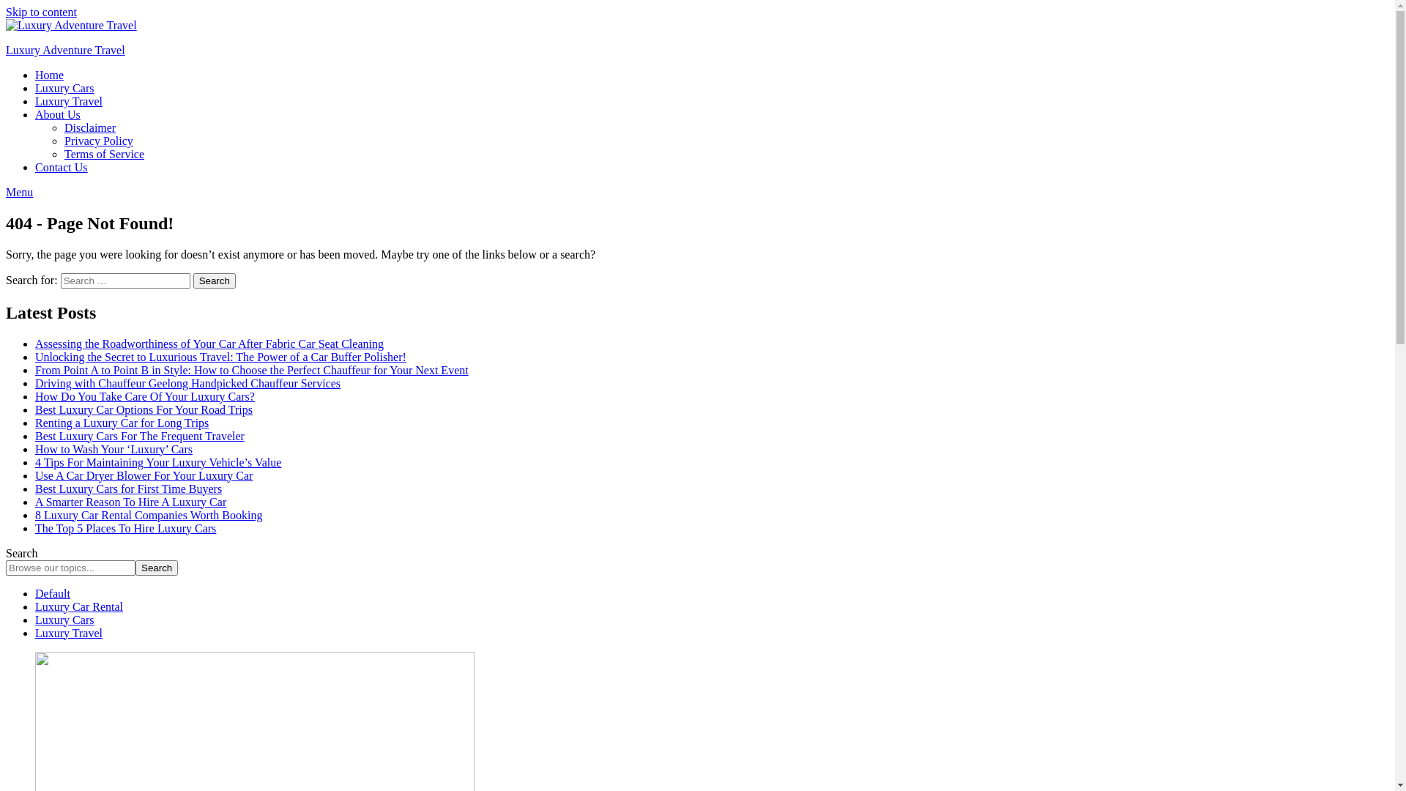 This screenshot has height=791, width=1406. Describe the element at coordinates (64, 620) in the screenshot. I see `Luxury Cars` at that location.